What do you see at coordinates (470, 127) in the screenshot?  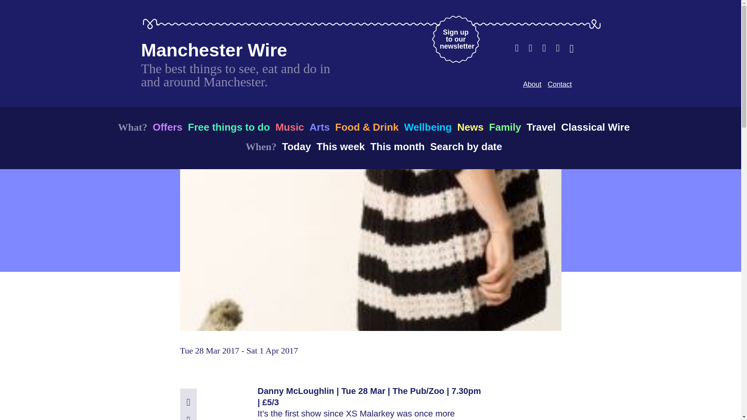 I see `Arts` at bounding box center [470, 127].